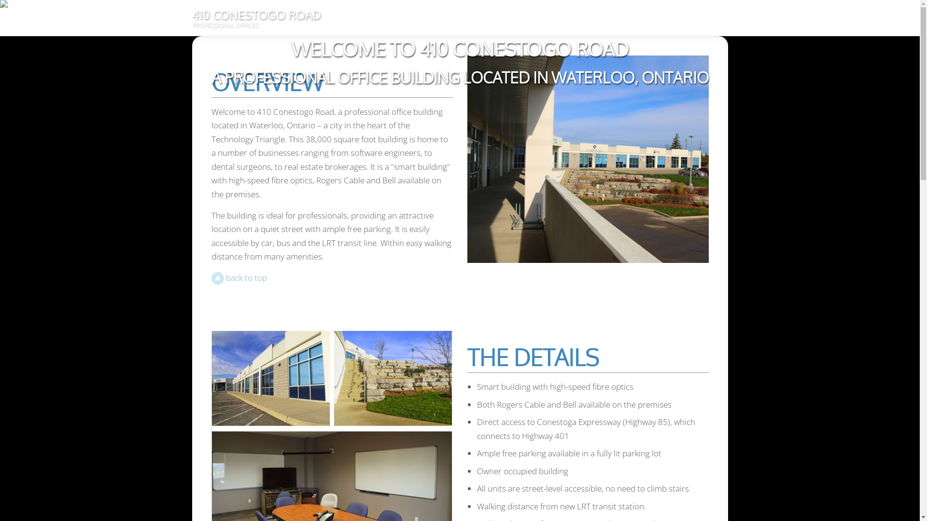 This screenshot has width=927, height=521. What do you see at coordinates (503, 18) in the screenshot?
I see `HOME` at bounding box center [503, 18].